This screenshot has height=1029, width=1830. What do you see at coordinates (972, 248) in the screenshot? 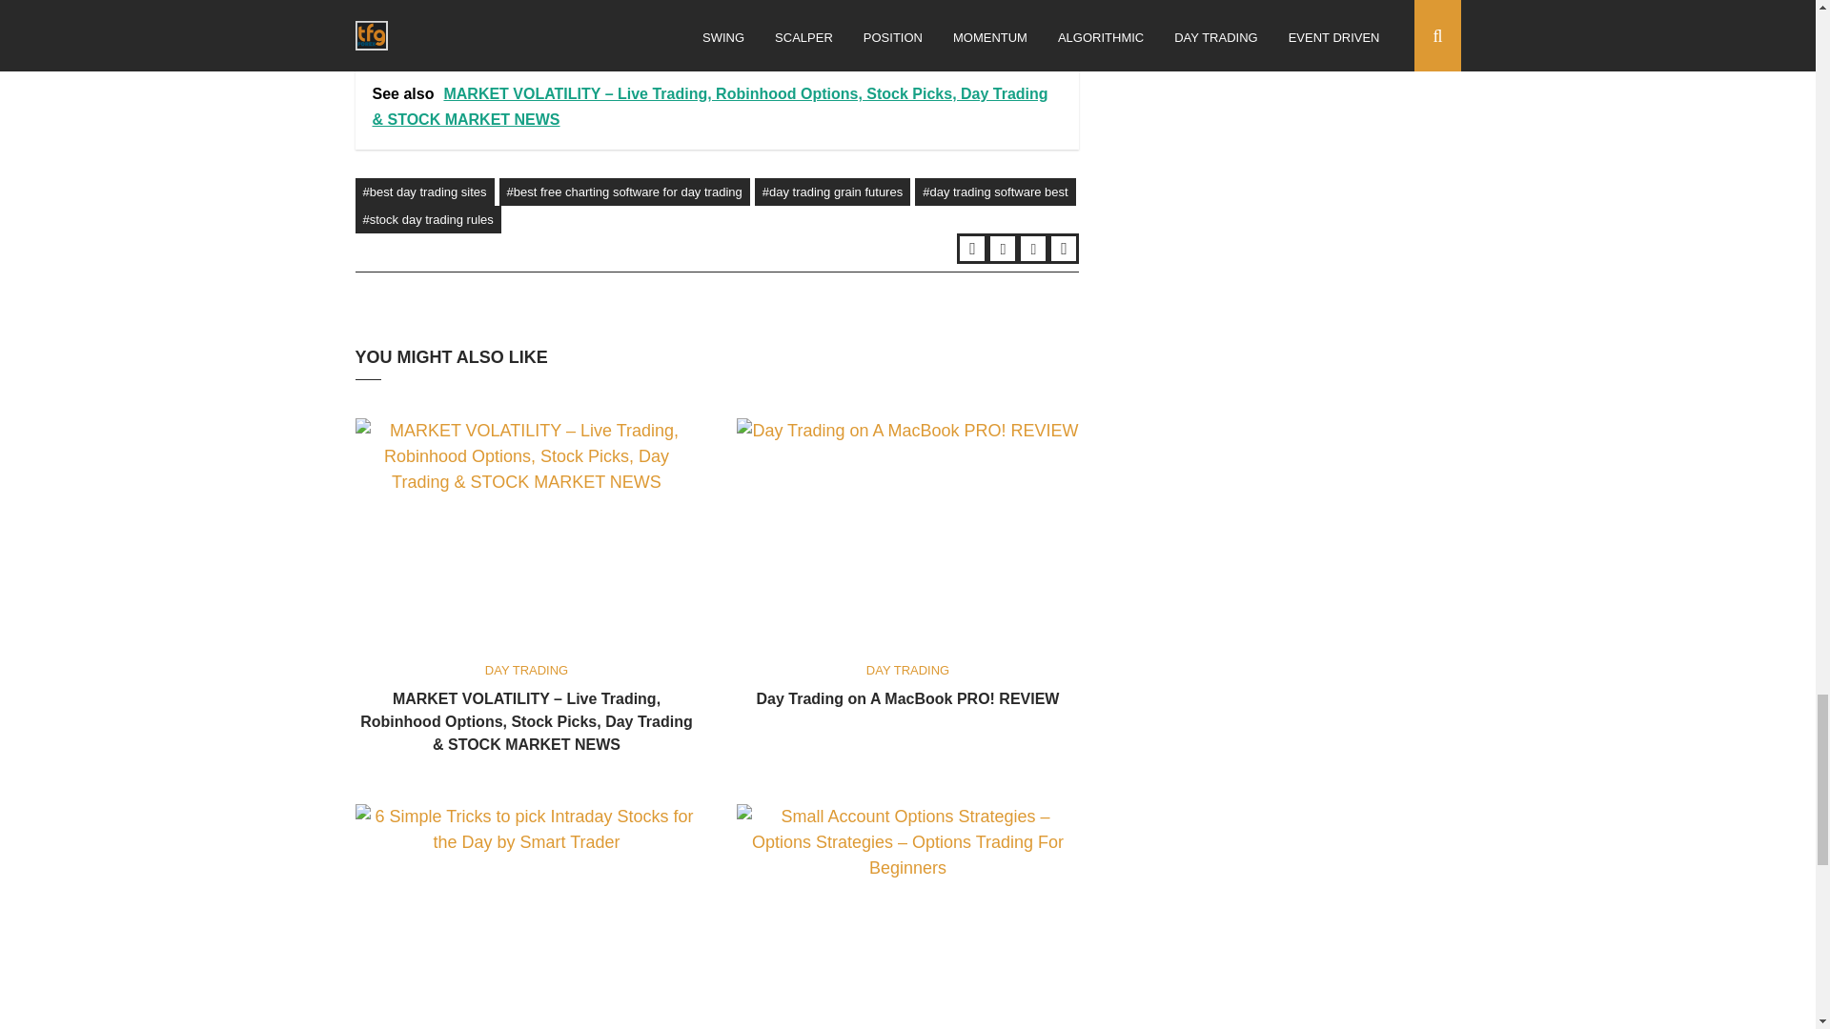
I see `Twitter` at bounding box center [972, 248].